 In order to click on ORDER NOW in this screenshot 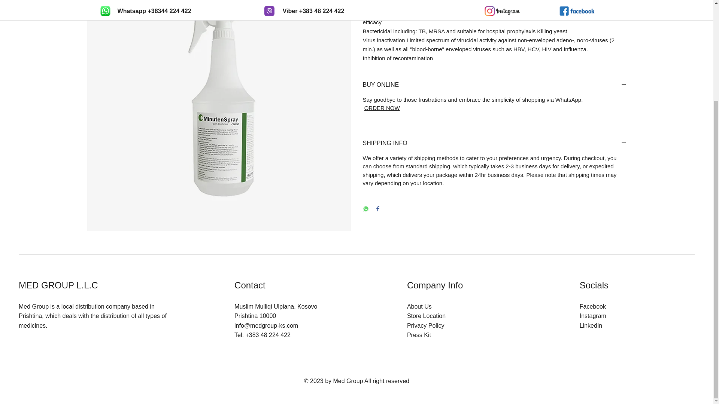, I will do `click(382, 108)`.